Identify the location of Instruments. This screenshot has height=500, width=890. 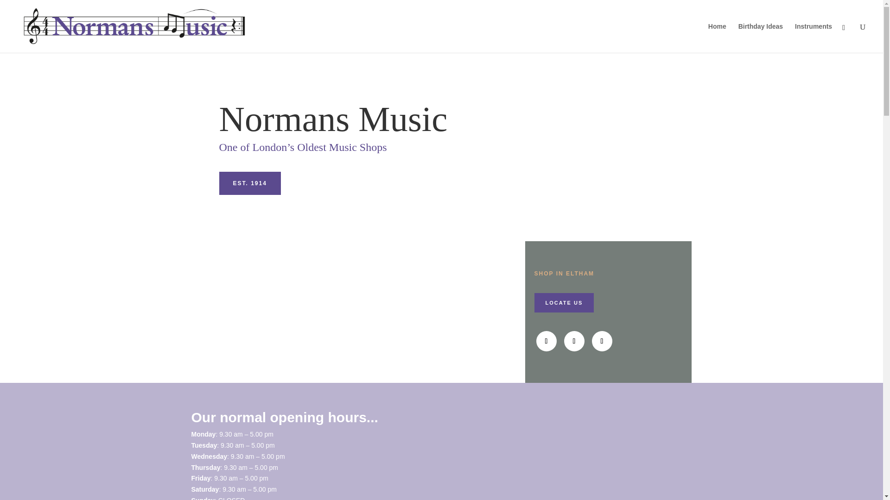
(813, 38).